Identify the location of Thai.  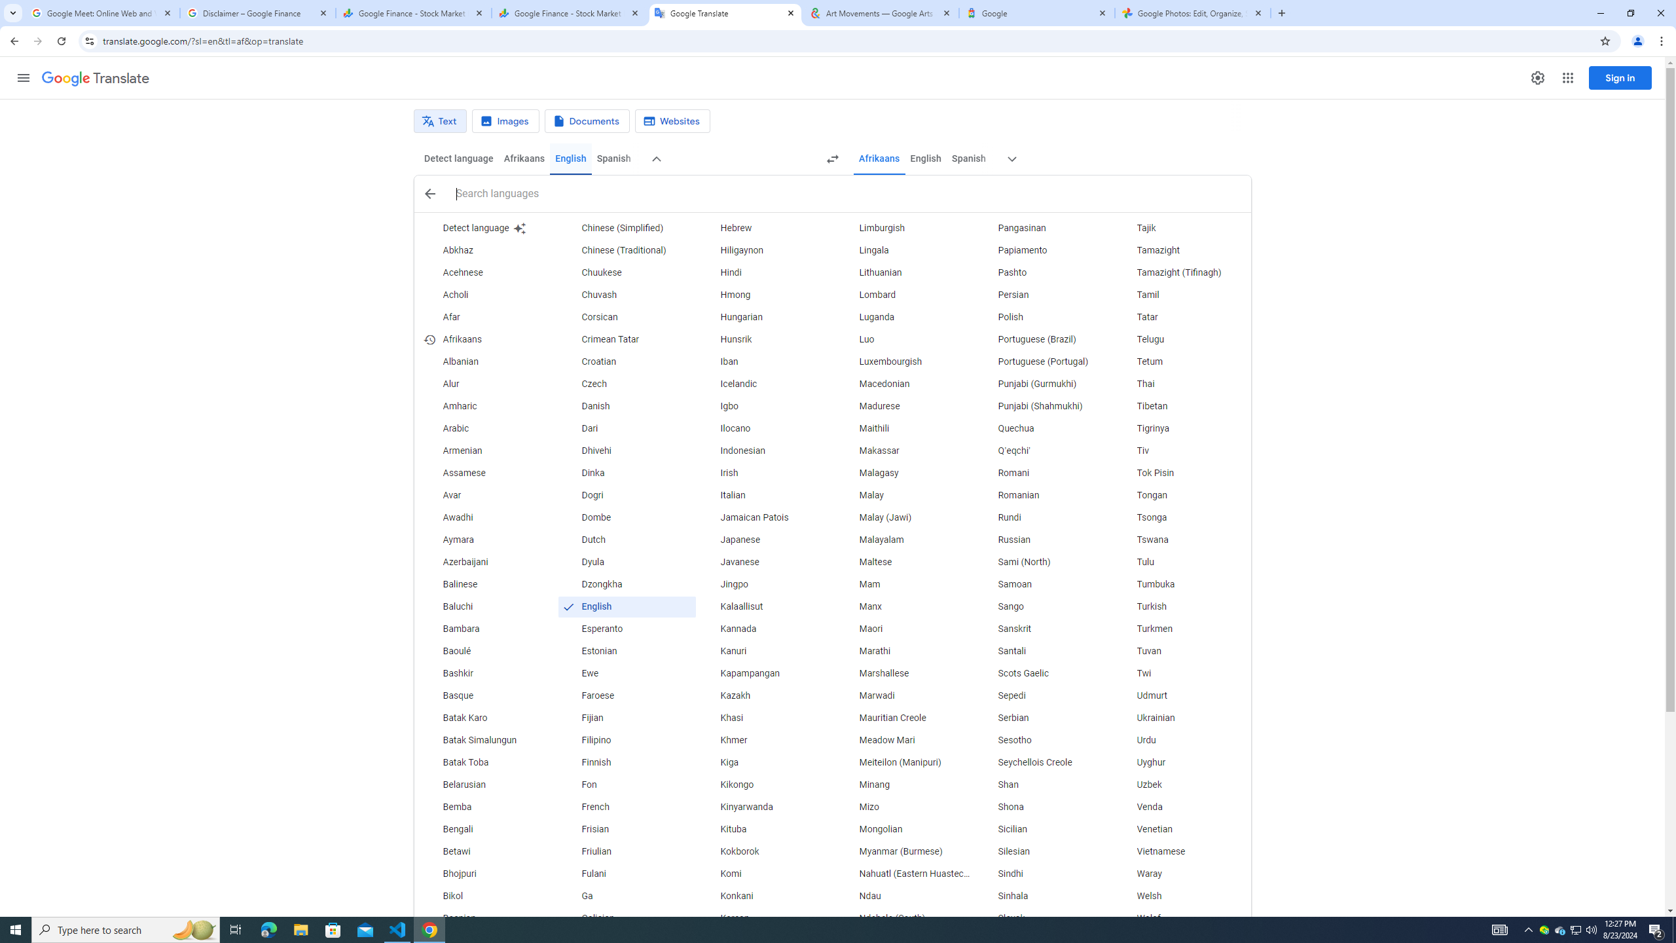
(1181, 384).